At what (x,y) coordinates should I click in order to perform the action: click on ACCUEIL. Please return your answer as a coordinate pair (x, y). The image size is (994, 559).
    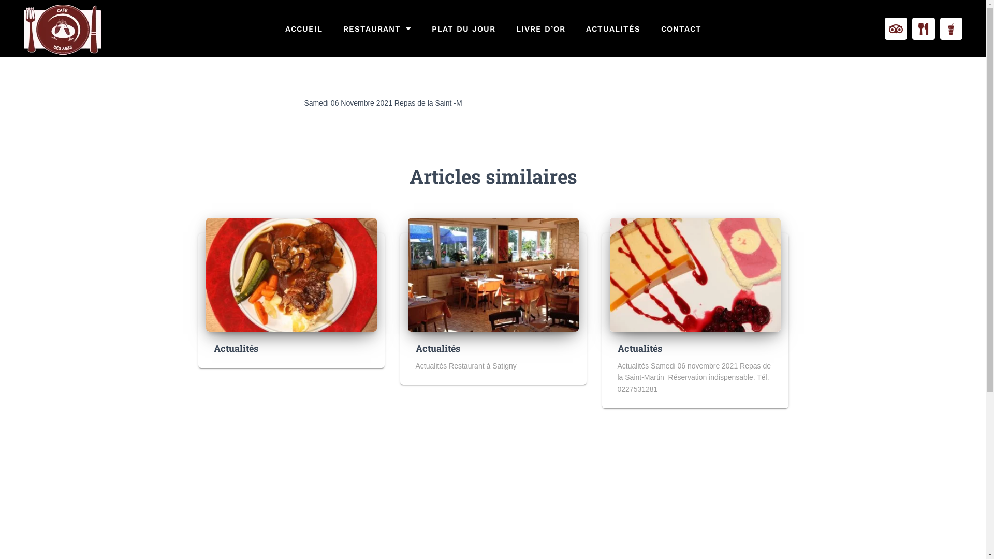
    Looking at the image, I should click on (303, 28).